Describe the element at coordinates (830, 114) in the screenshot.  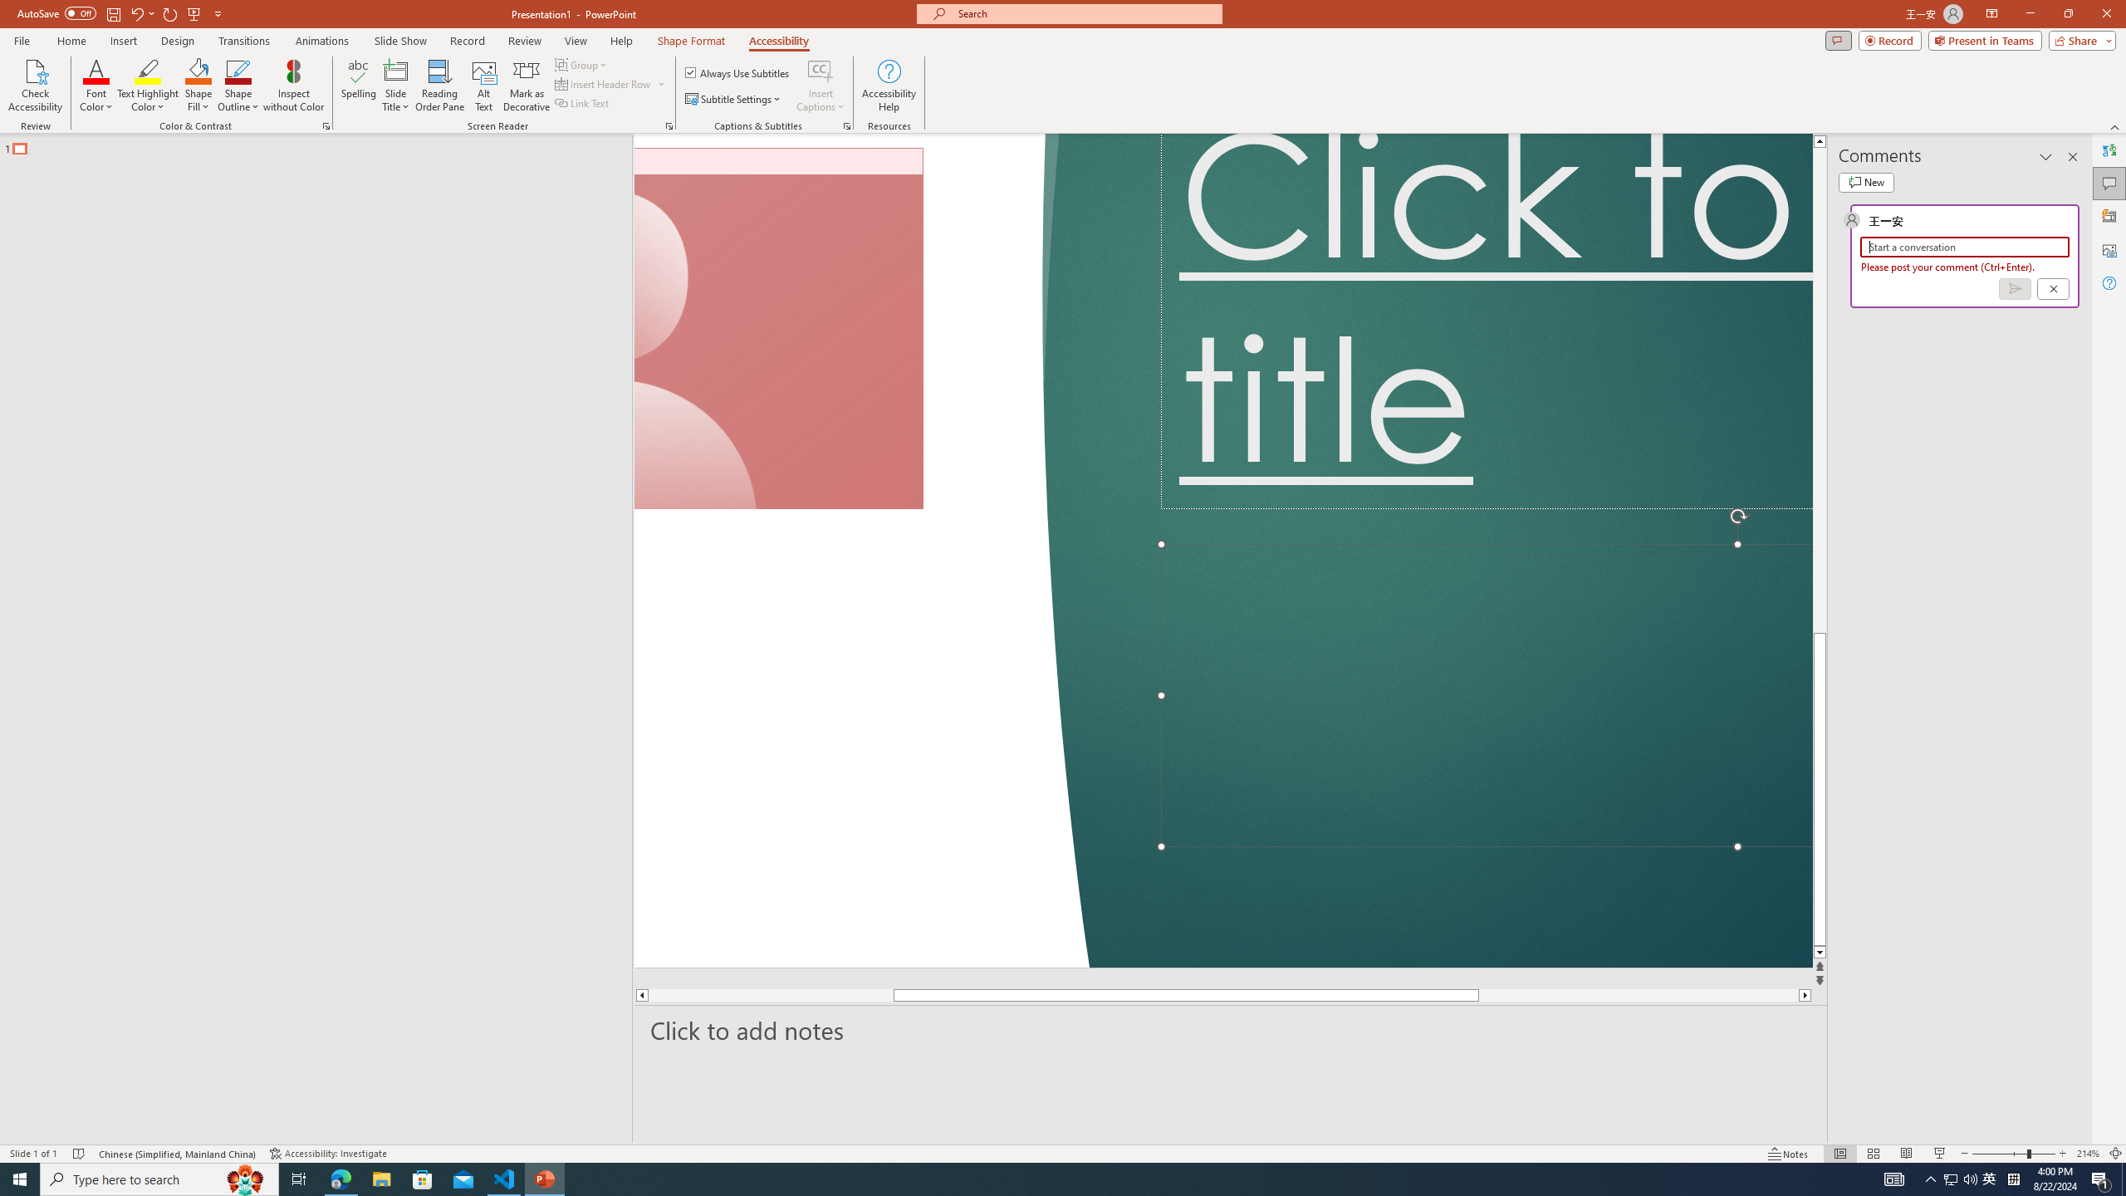
I see `Asian Layout` at that location.